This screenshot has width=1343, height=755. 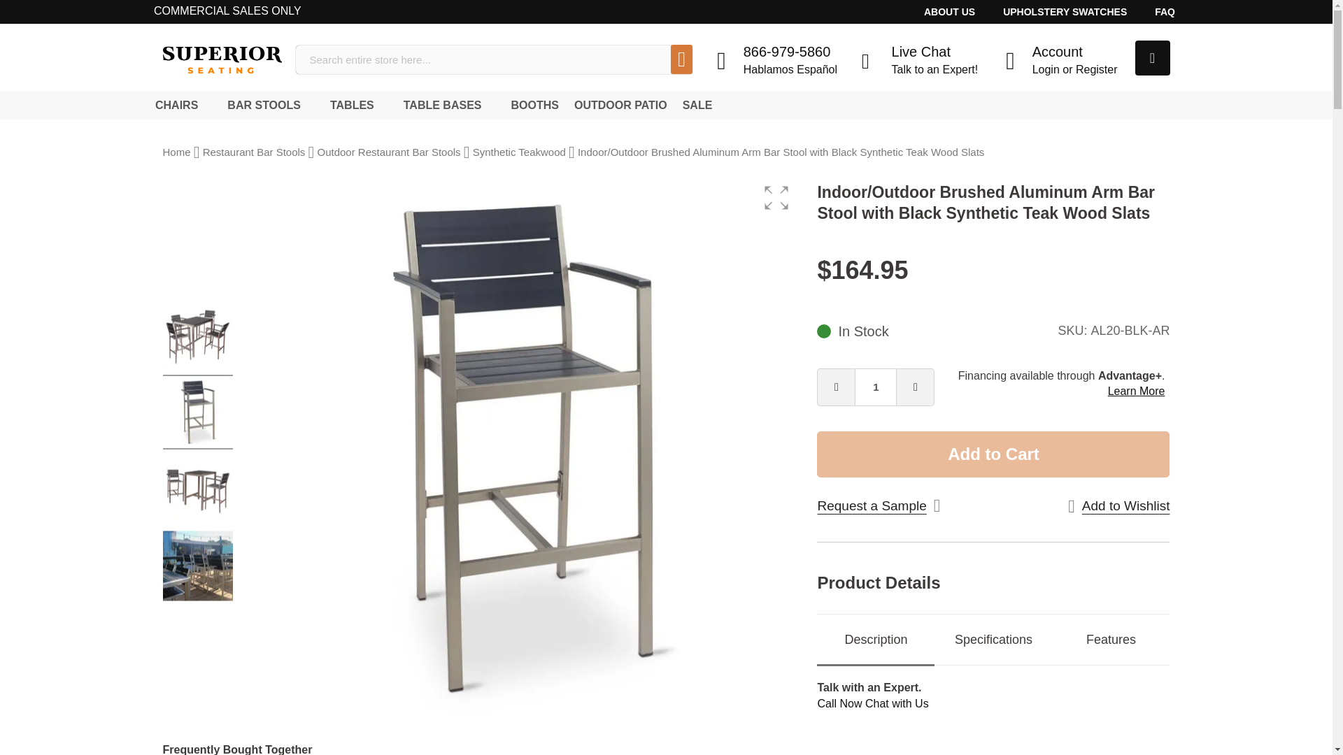 I want to click on Table Bases, so click(x=445, y=105).